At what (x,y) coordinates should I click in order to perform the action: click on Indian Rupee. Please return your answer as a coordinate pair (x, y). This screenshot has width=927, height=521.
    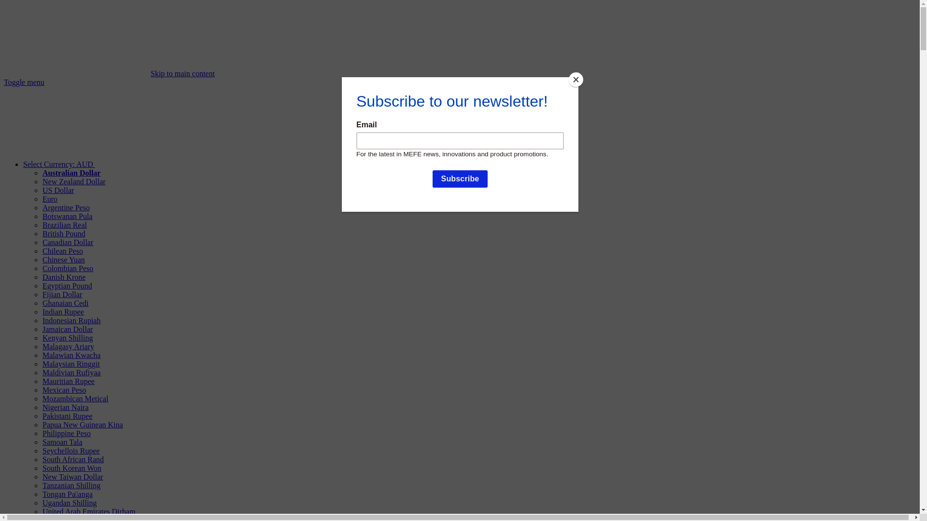
    Looking at the image, I should click on (63, 312).